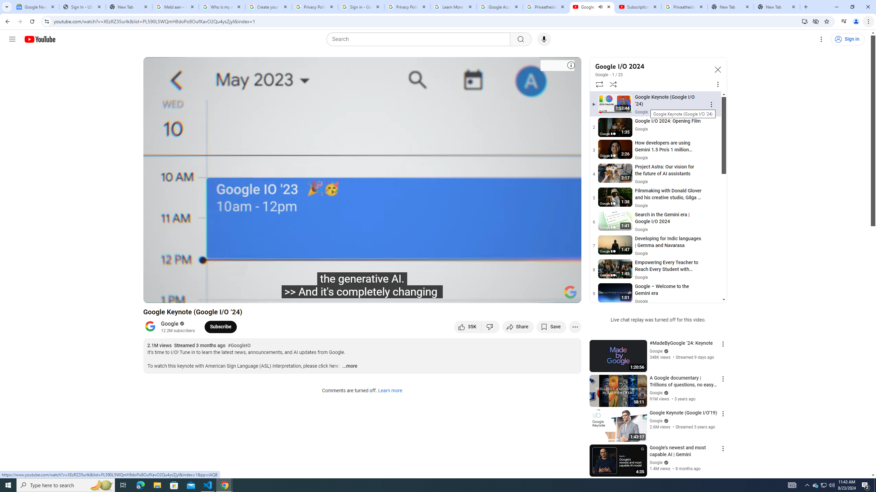 This screenshot has width=876, height=492. I want to click on #GoogleIO, so click(239, 346).